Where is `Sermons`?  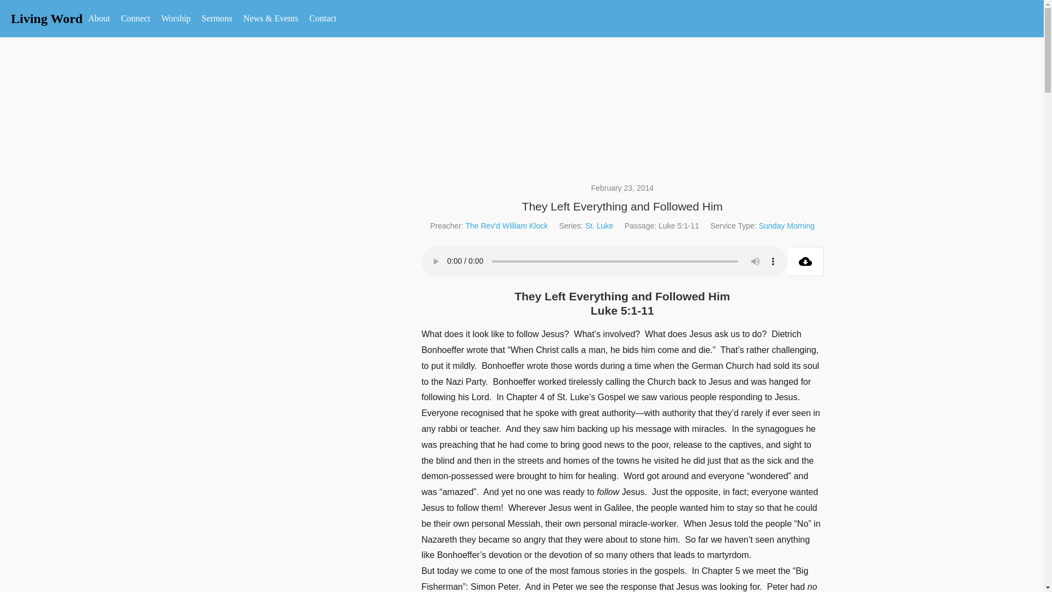
Sermons is located at coordinates (216, 19).